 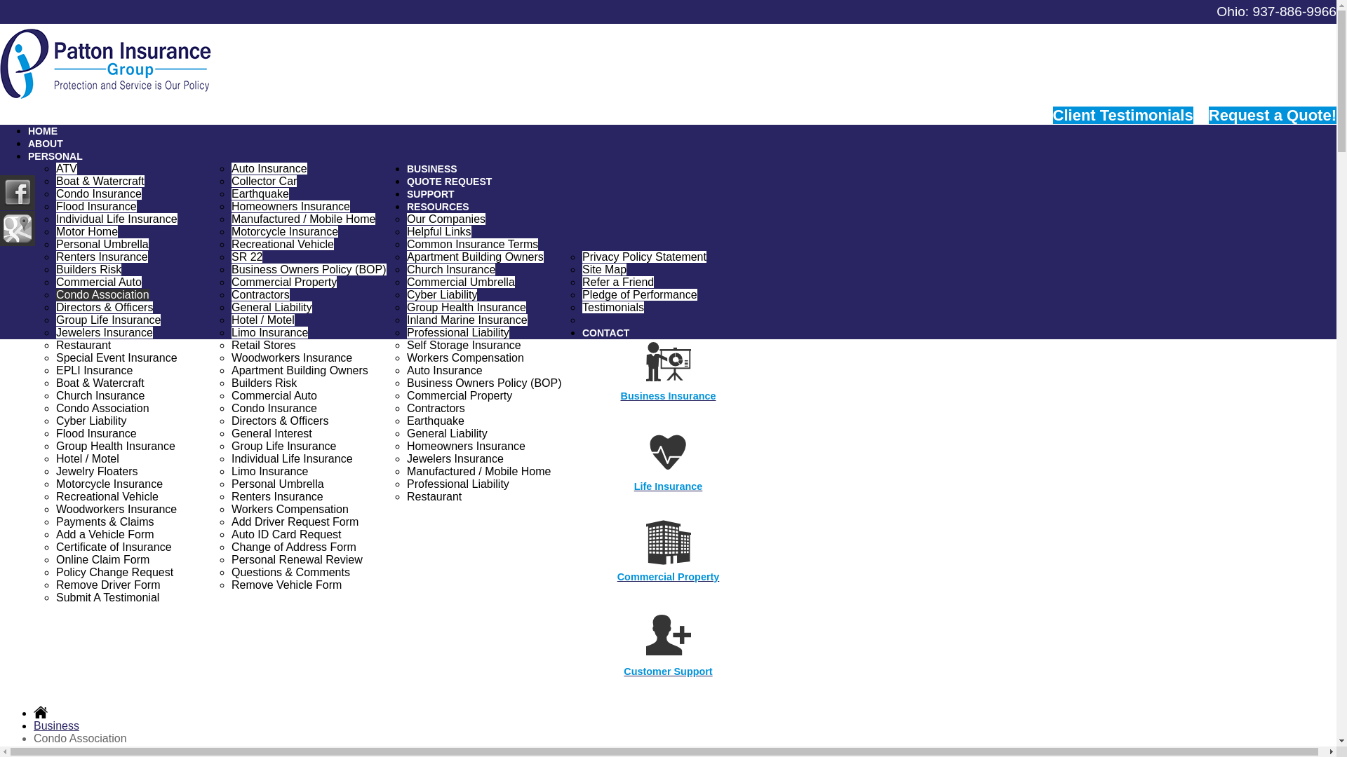 What do you see at coordinates (1123, 115) in the screenshot?
I see `Client Testimonials` at bounding box center [1123, 115].